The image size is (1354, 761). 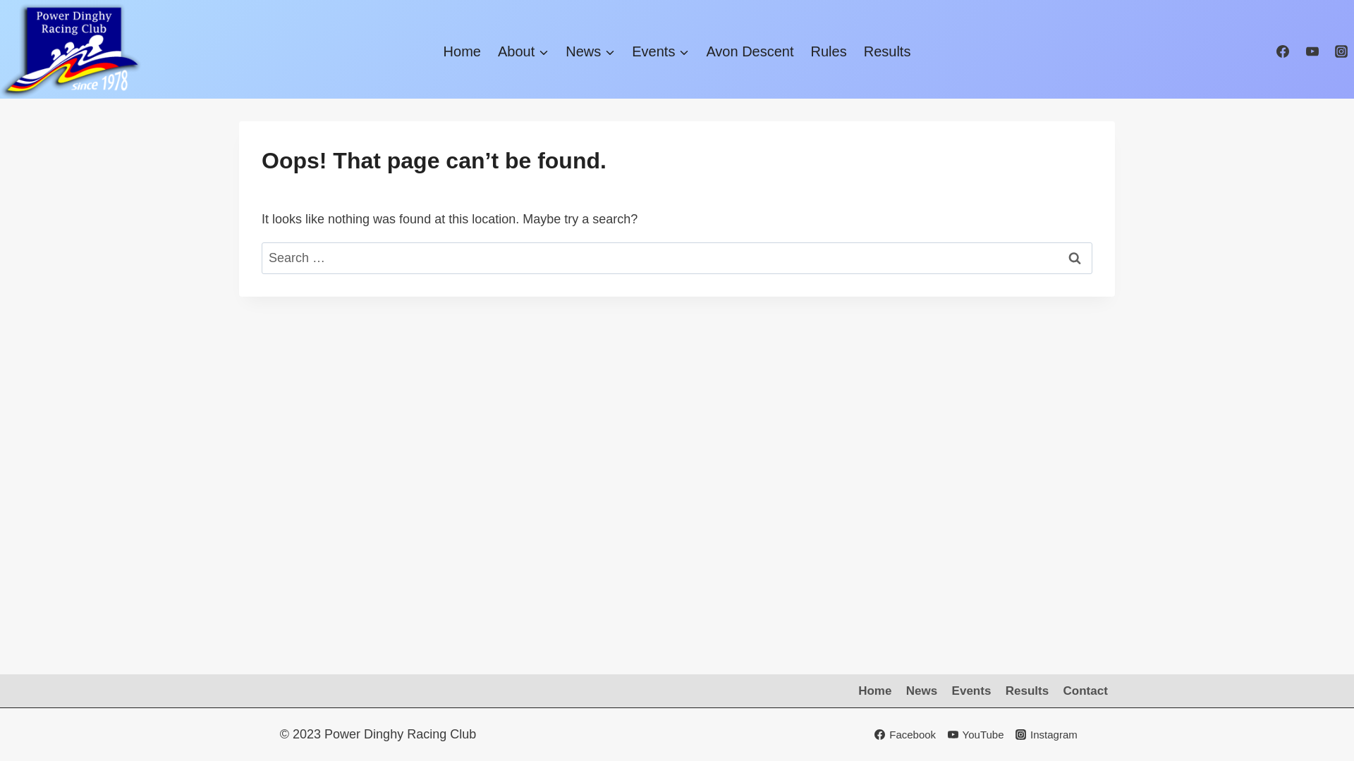 What do you see at coordinates (463, 51) in the screenshot?
I see `Home` at bounding box center [463, 51].